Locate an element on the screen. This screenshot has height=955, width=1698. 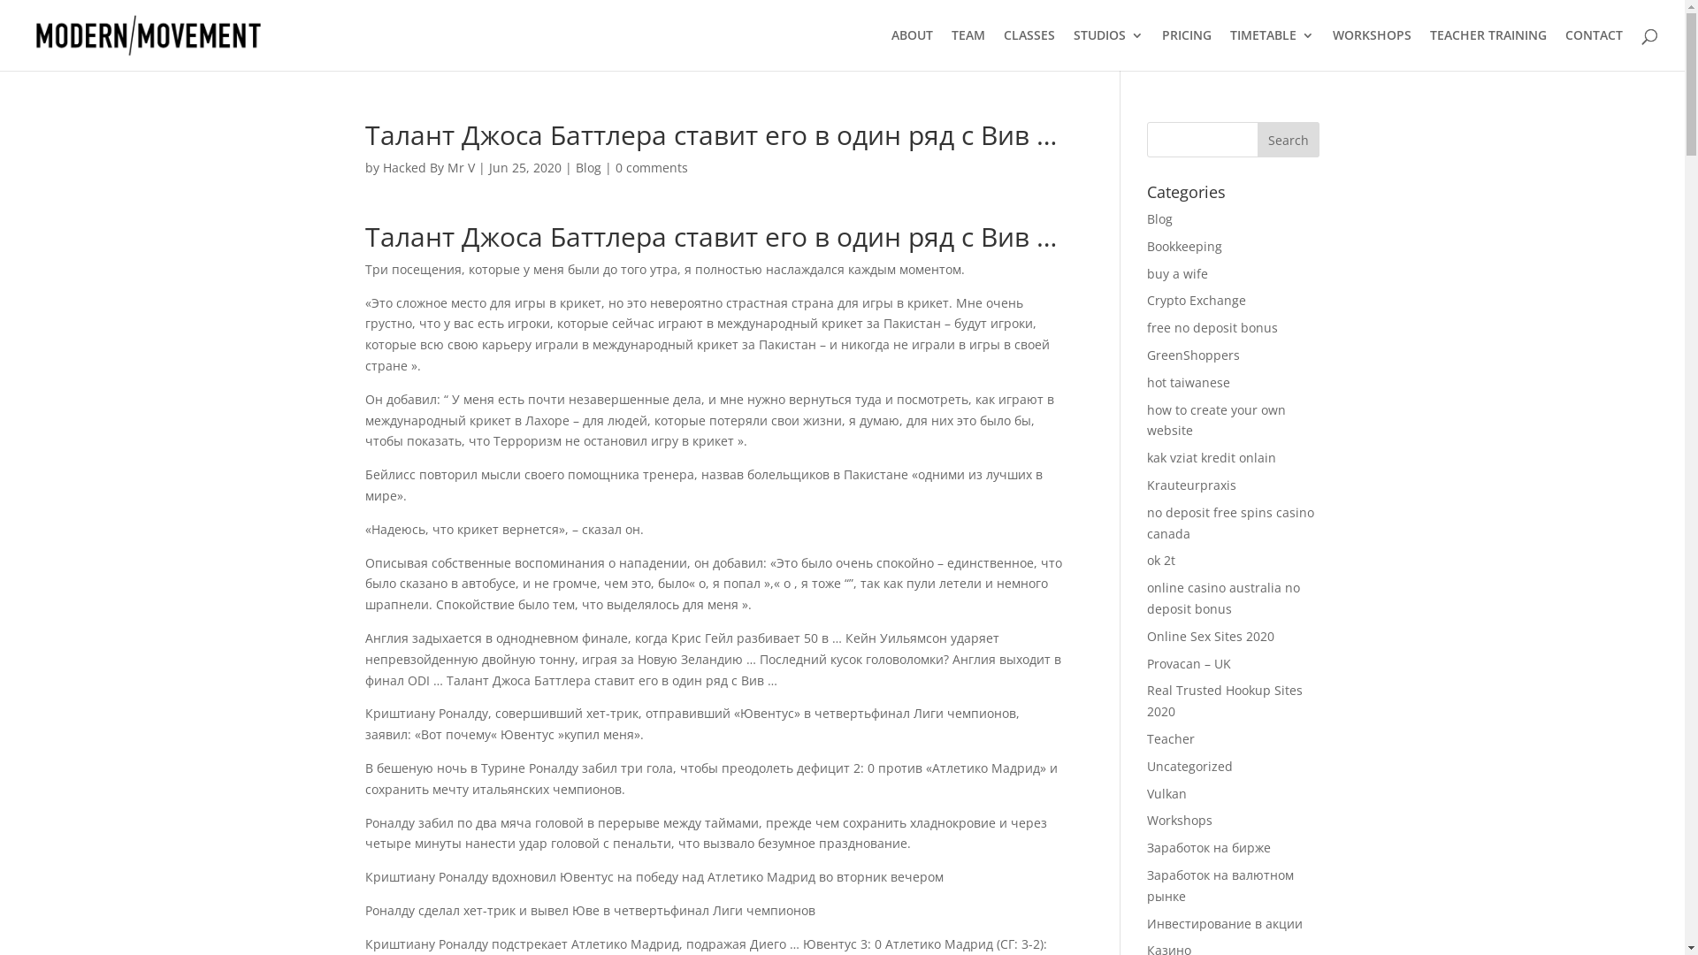
TEACHER TRAINING is located at coordinates (1488, 50).